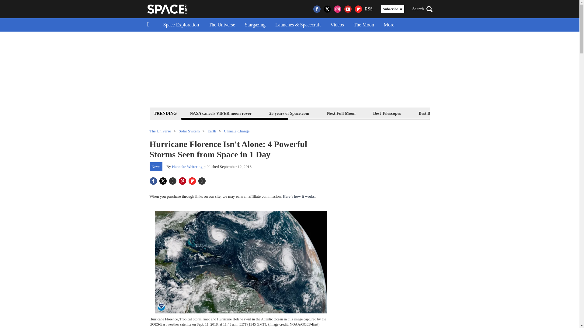 The height and width of the screenshot is (328, 584). What do you see at coordinates (369, 9) in the screenshot?
I see `Really Simple Syndication` at bounding box center [369, 9].